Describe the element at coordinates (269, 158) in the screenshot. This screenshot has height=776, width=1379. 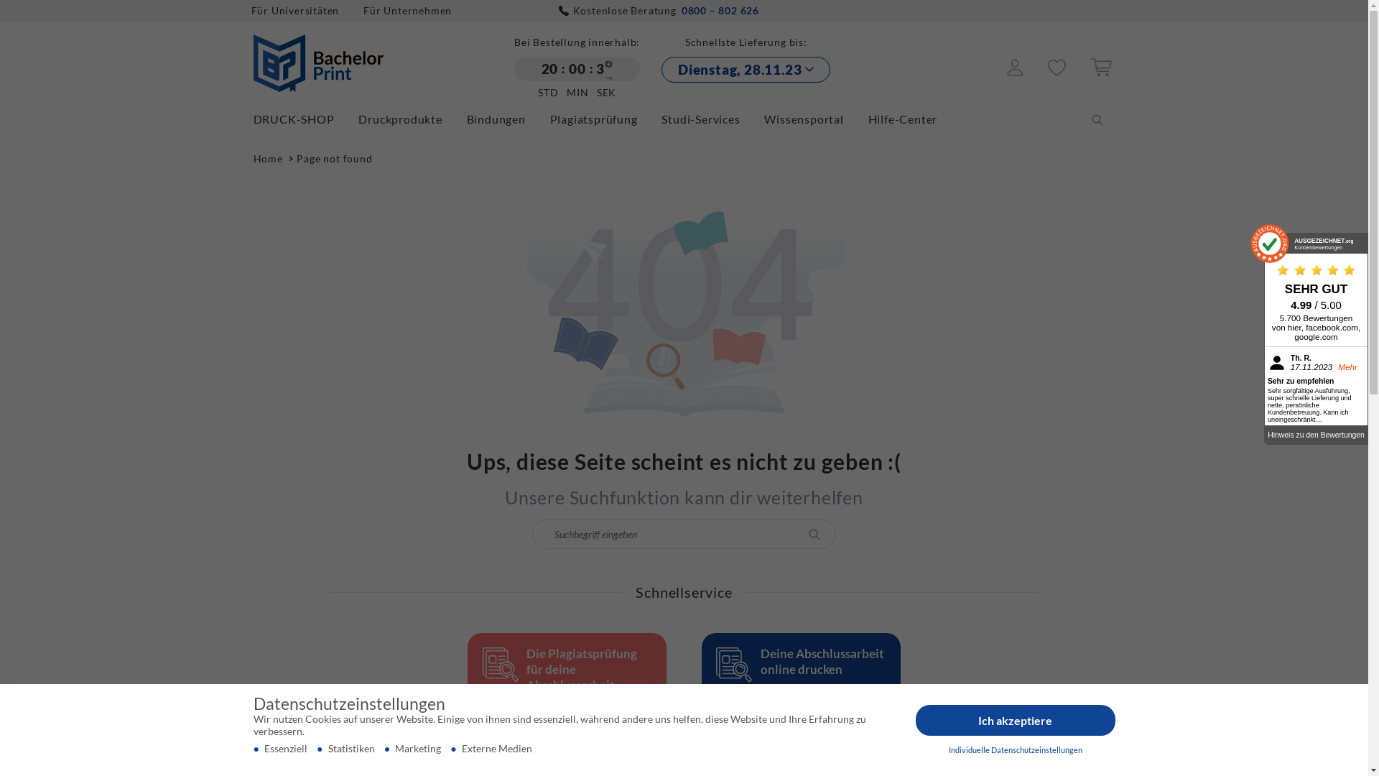
I see `Home` at that location.